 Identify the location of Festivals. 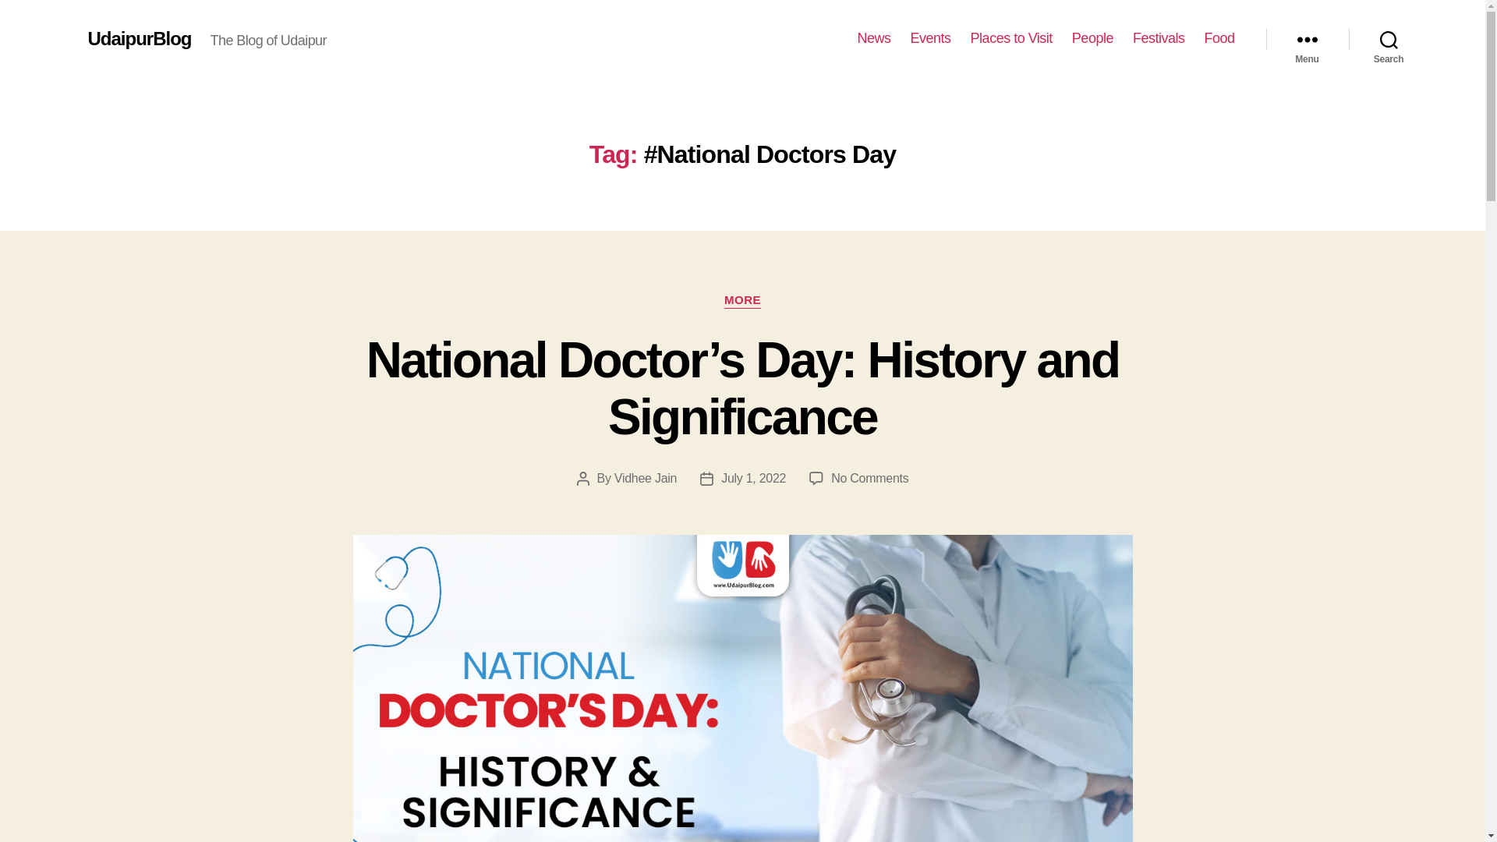
(1159, 38).